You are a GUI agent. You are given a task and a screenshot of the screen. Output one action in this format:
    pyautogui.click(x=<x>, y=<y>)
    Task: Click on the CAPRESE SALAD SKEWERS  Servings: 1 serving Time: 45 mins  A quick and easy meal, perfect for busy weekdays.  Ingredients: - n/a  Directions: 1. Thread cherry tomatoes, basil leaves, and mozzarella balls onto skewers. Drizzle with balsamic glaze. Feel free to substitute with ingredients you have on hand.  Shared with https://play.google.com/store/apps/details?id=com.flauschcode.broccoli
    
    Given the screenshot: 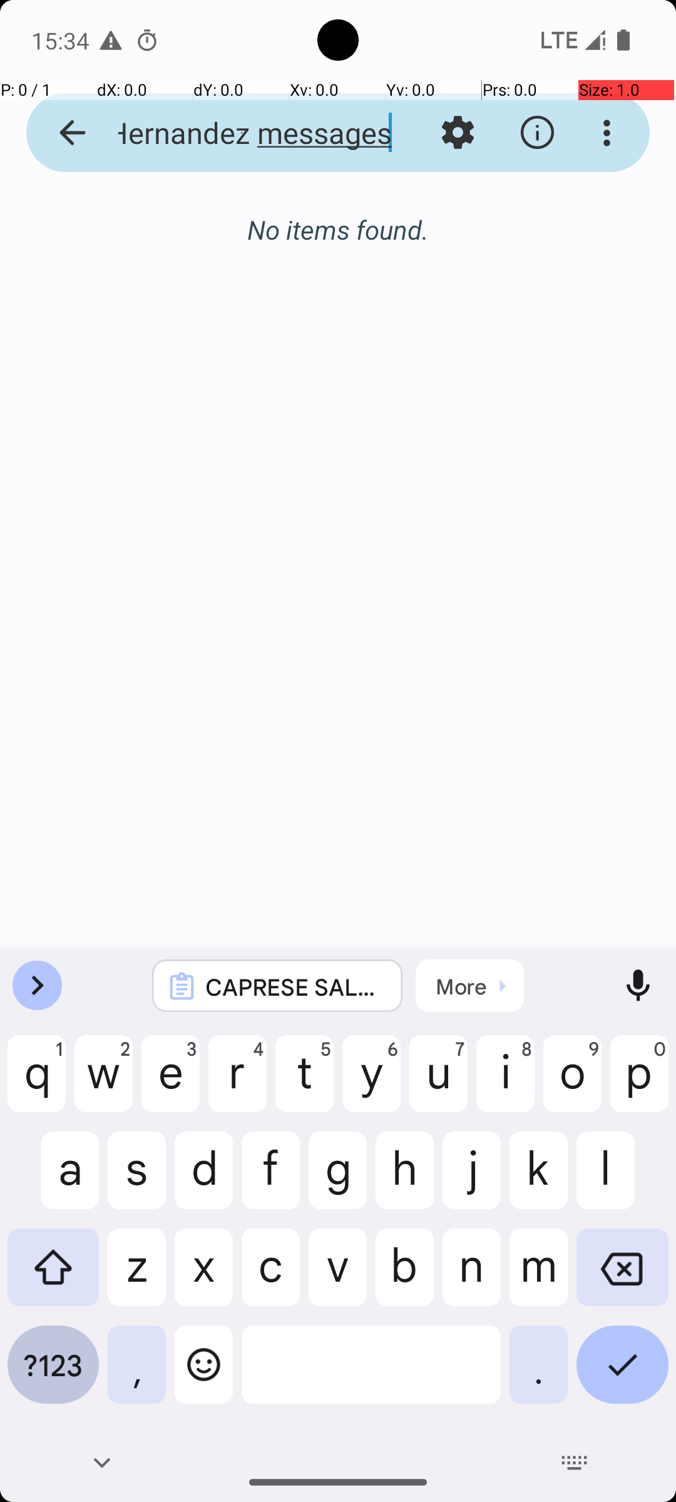 What is the action you would take?
    pyautogui.click(x=294, y=986)
    